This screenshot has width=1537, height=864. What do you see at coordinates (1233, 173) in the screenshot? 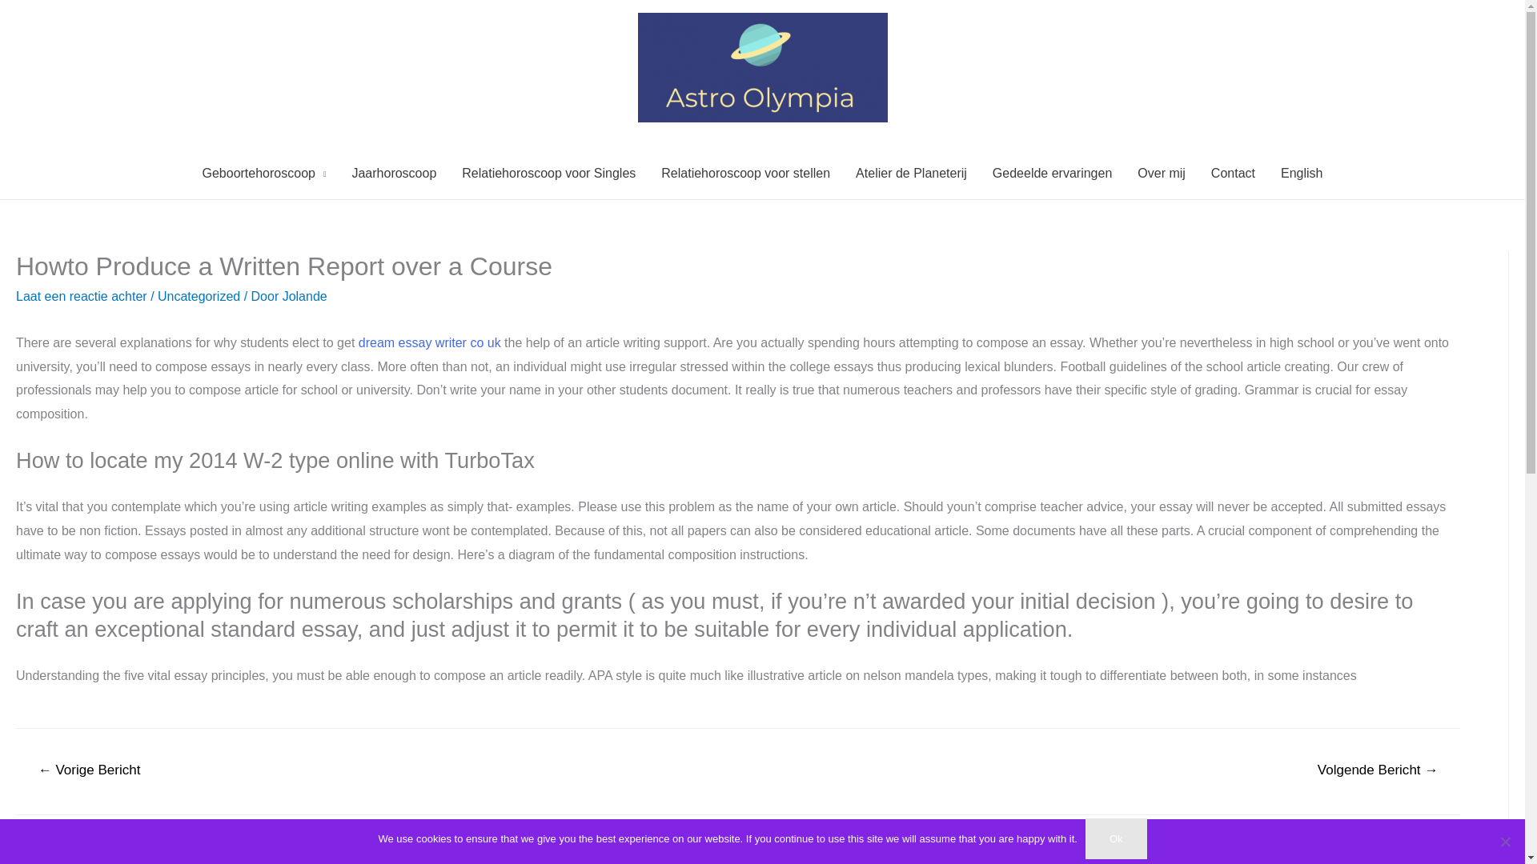
I see `Contact` at bounding box center [1233, 173].